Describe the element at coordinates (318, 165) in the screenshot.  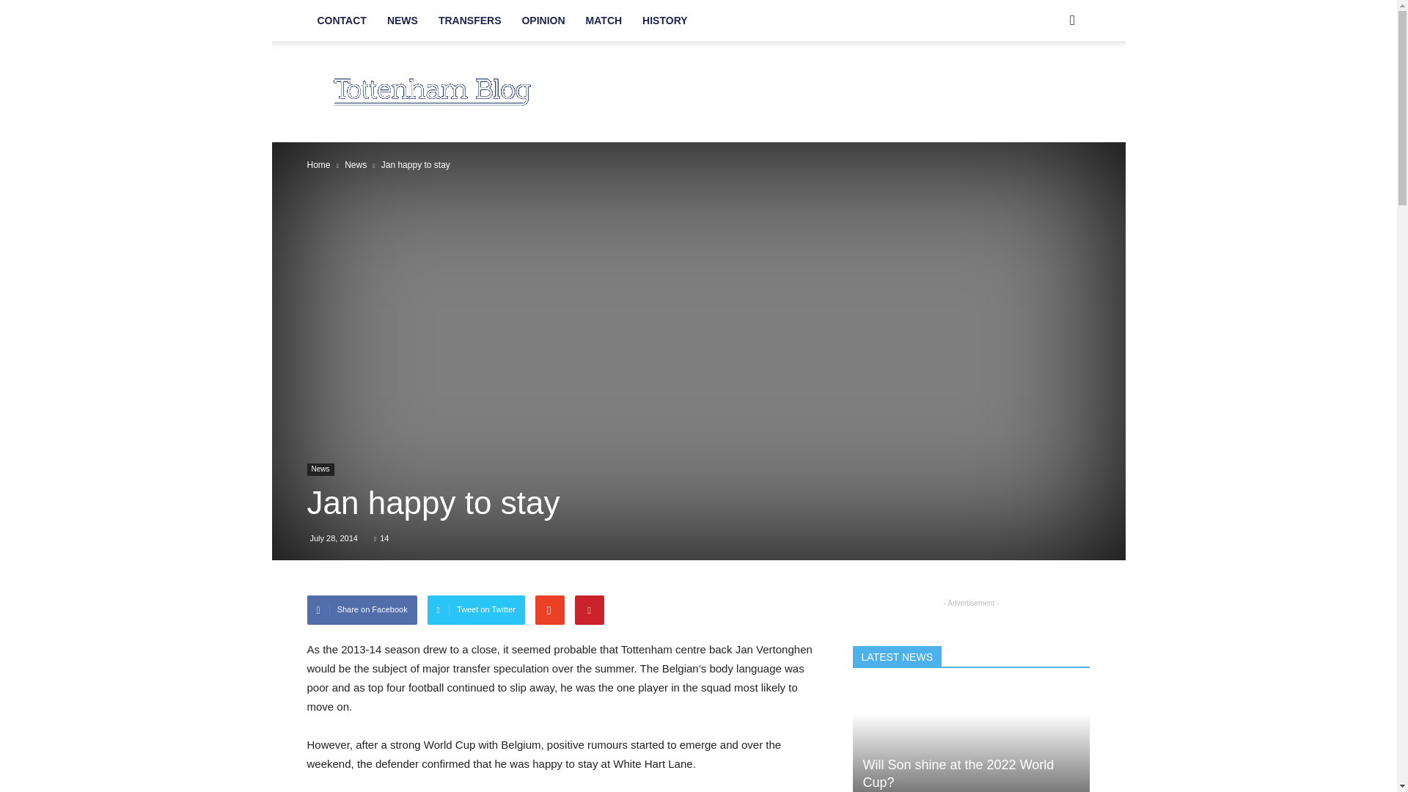
I see `Home` at that location.